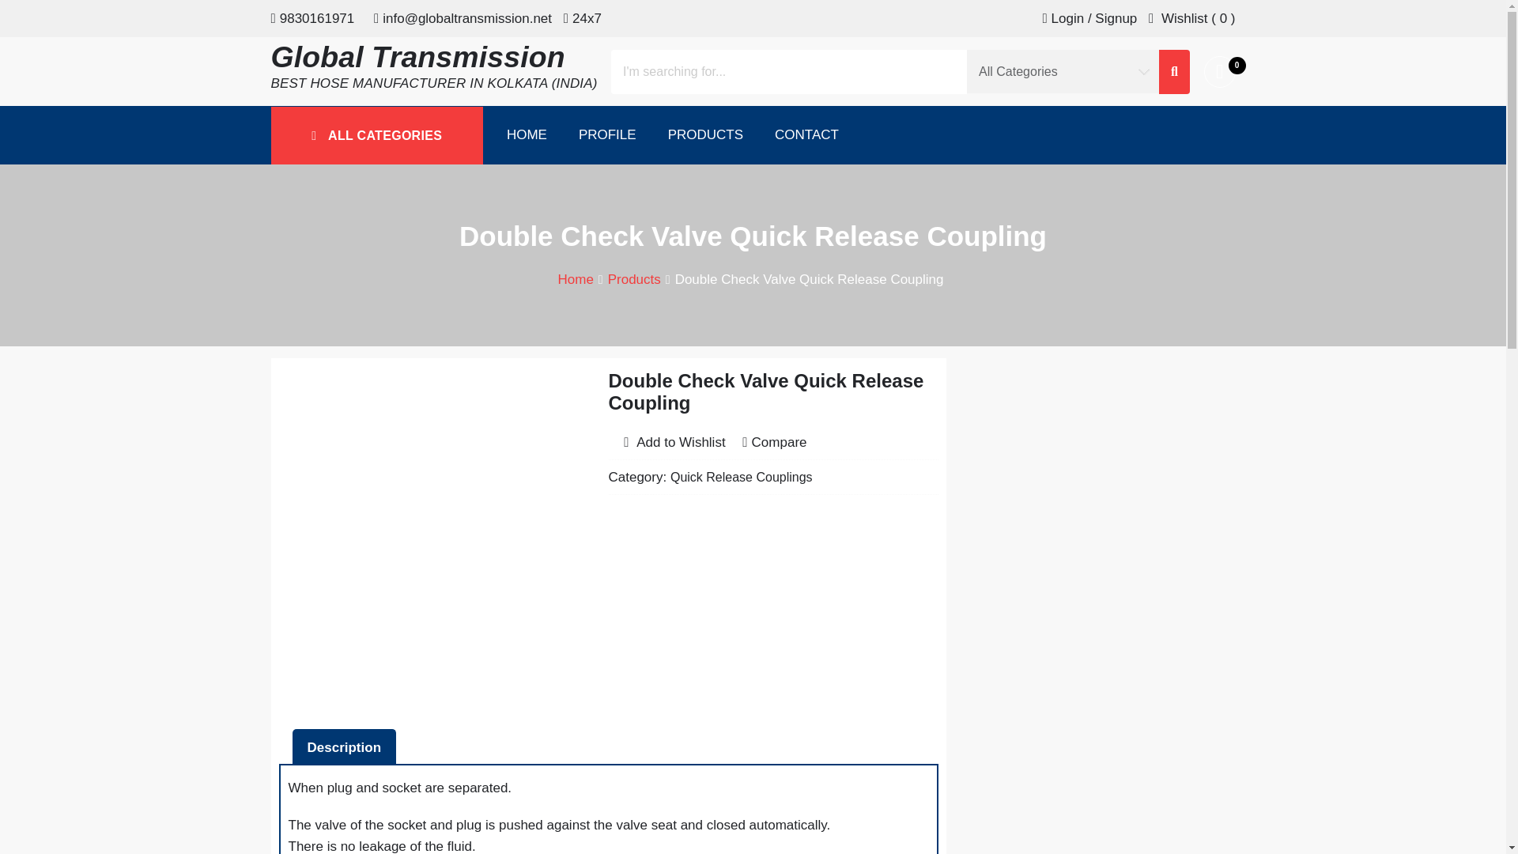  I want to click on ALL CATEGORIES, so click(376, 136).